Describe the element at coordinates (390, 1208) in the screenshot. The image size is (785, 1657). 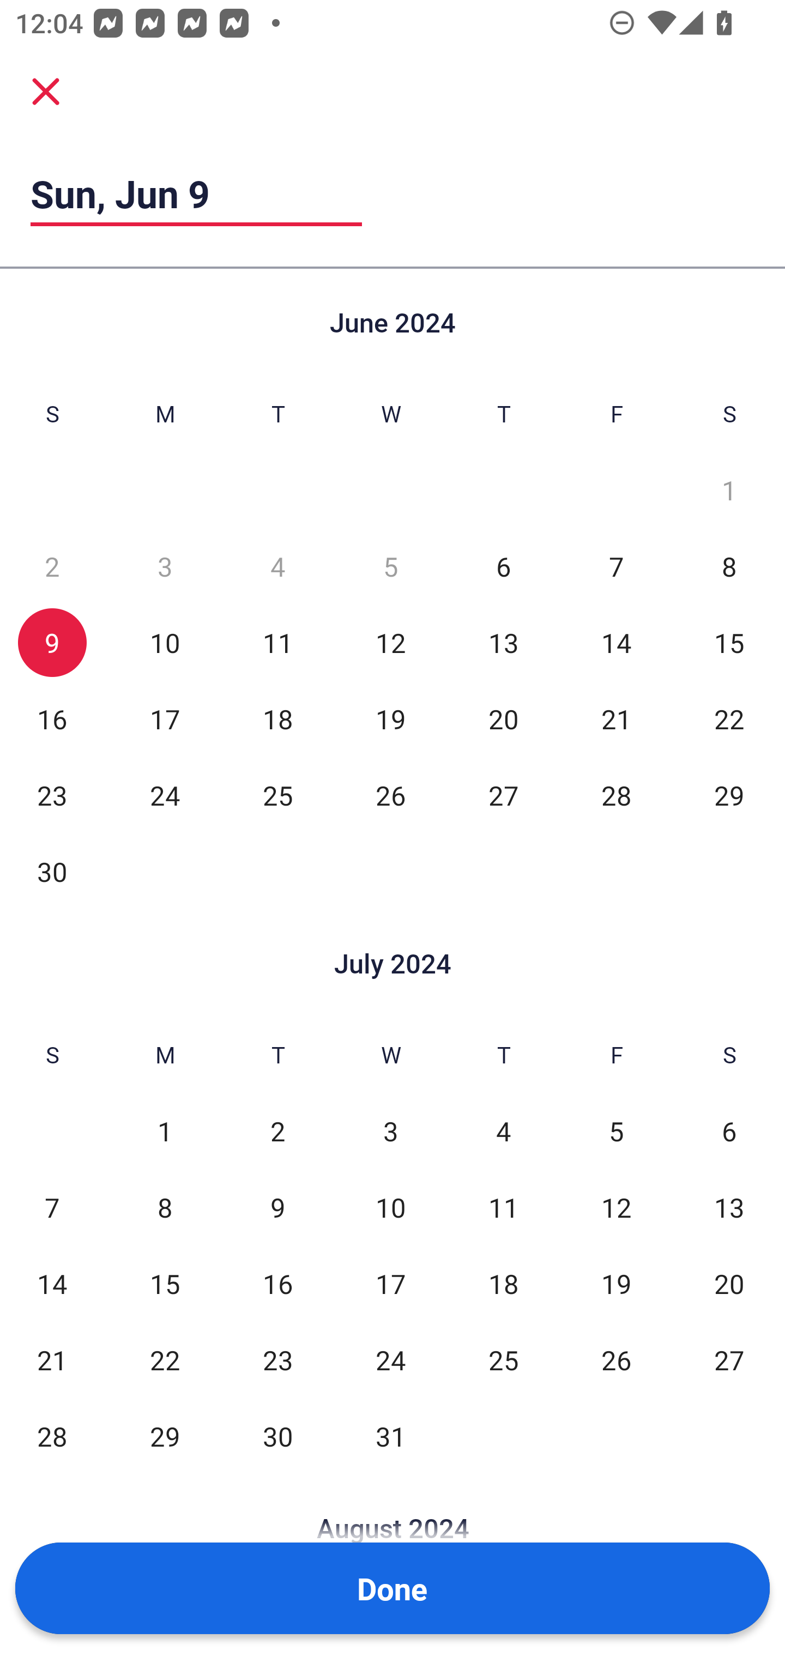
I see `10 Wed, Jul 10, Not Selected` at that location.